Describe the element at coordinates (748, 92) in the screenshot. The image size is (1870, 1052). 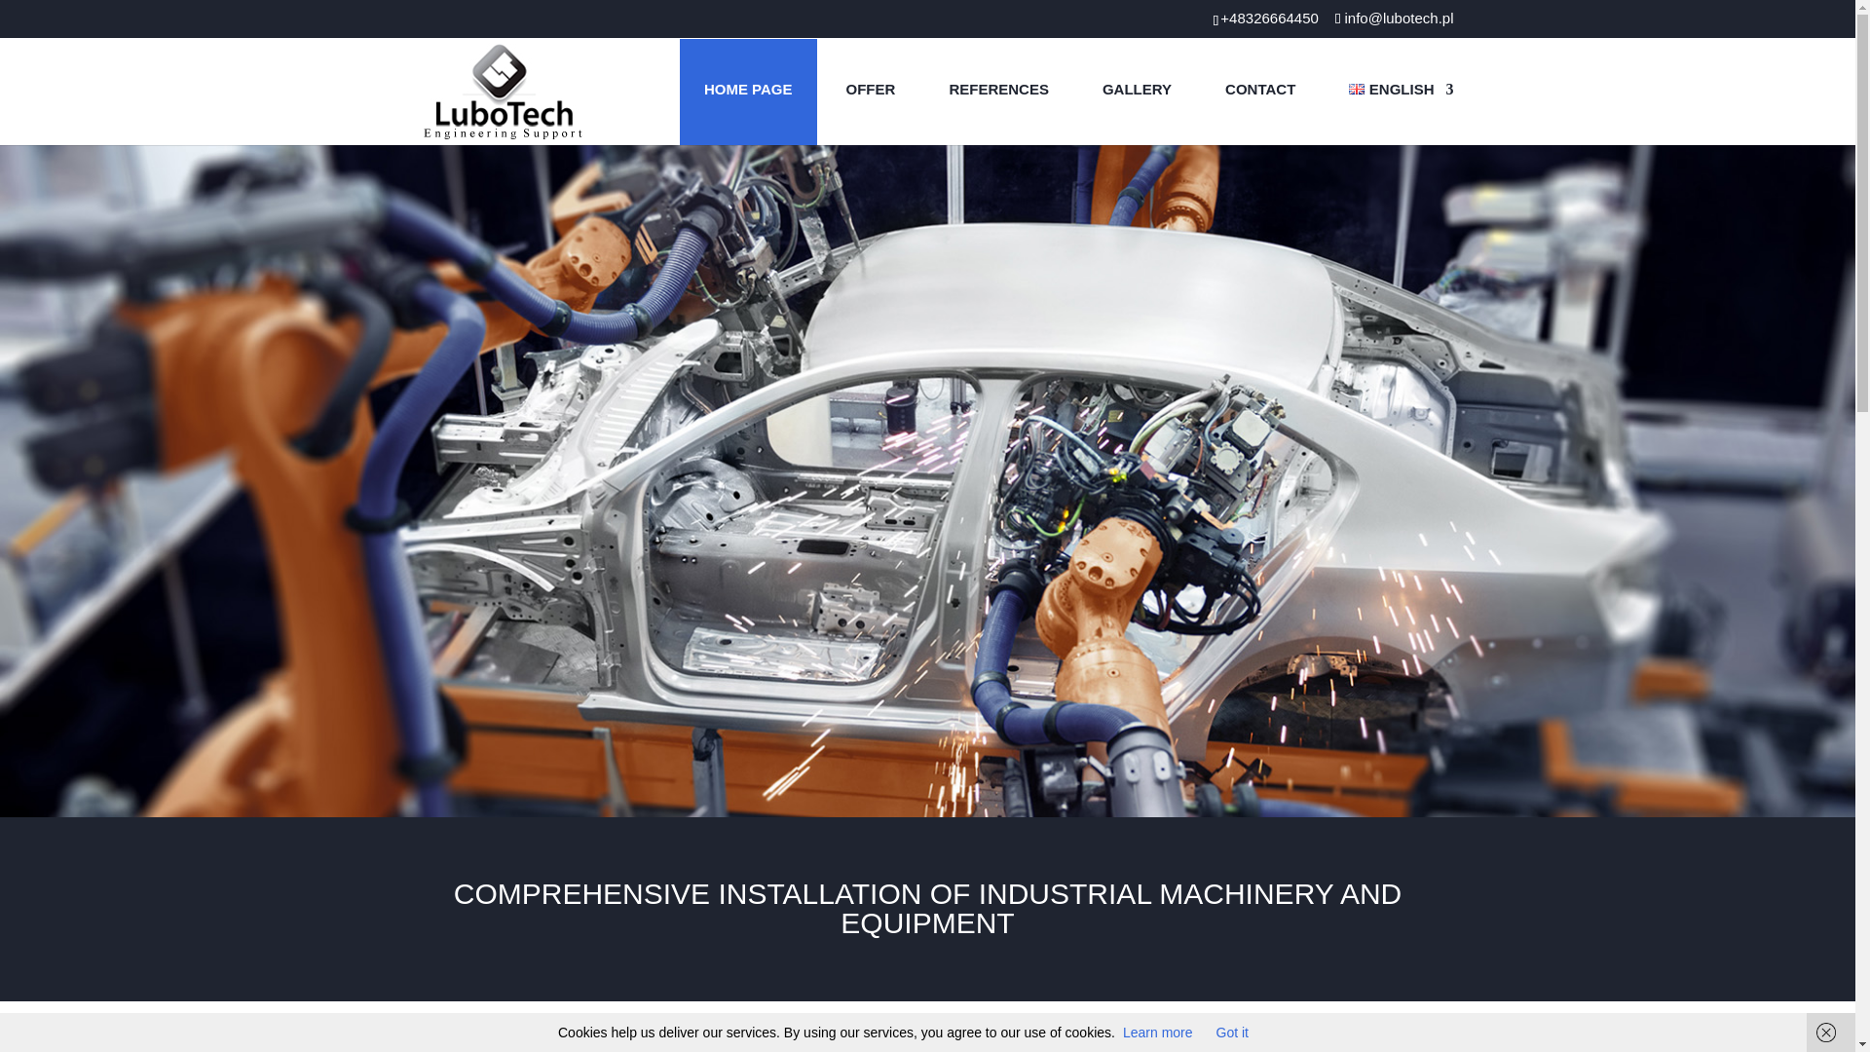
I see `HOME PAGE` at that location.